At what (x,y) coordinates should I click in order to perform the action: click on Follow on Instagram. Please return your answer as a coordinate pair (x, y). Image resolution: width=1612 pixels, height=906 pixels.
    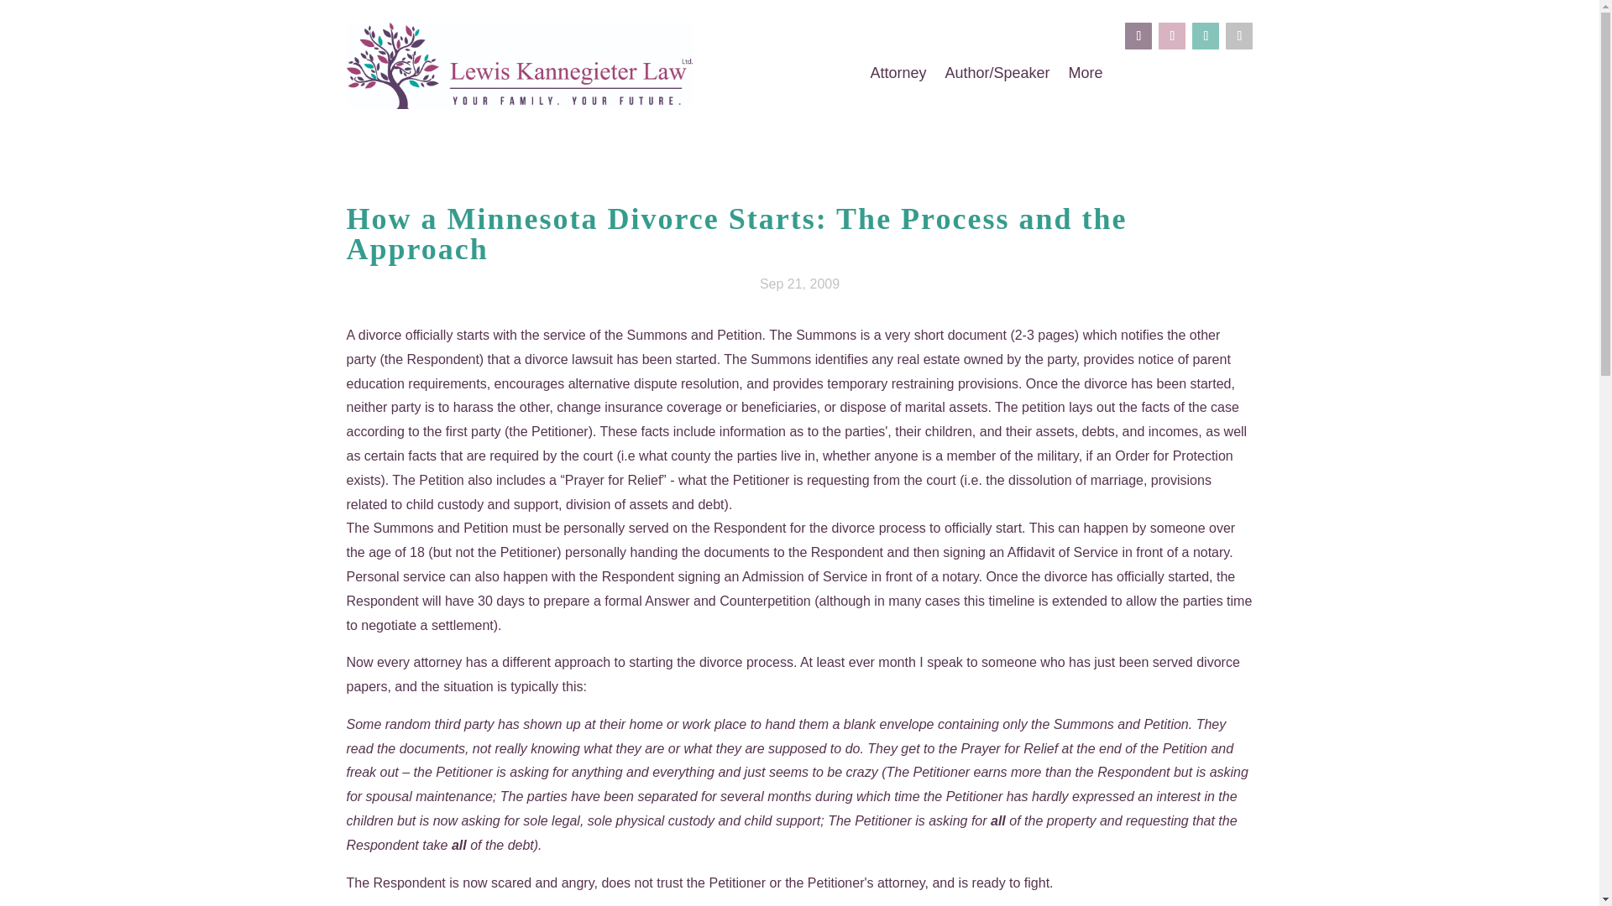
    Looking at the image, I should click on (1172, 36).